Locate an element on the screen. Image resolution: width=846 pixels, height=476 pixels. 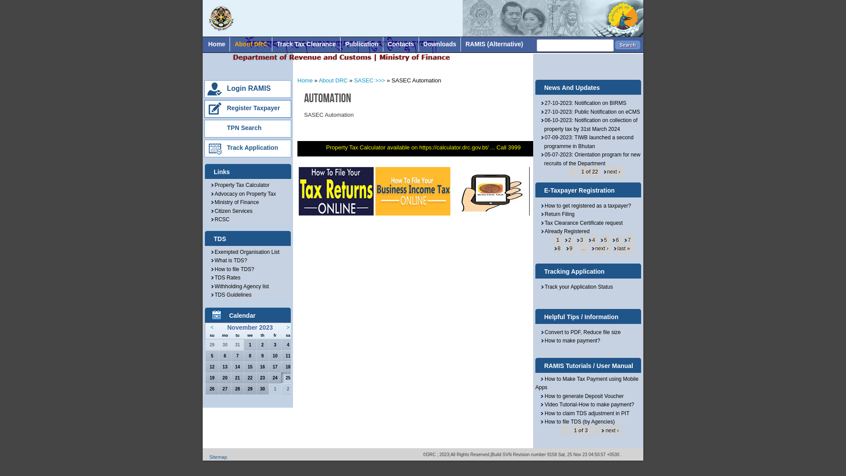
Sitemap is located at coordinates (218, 457).